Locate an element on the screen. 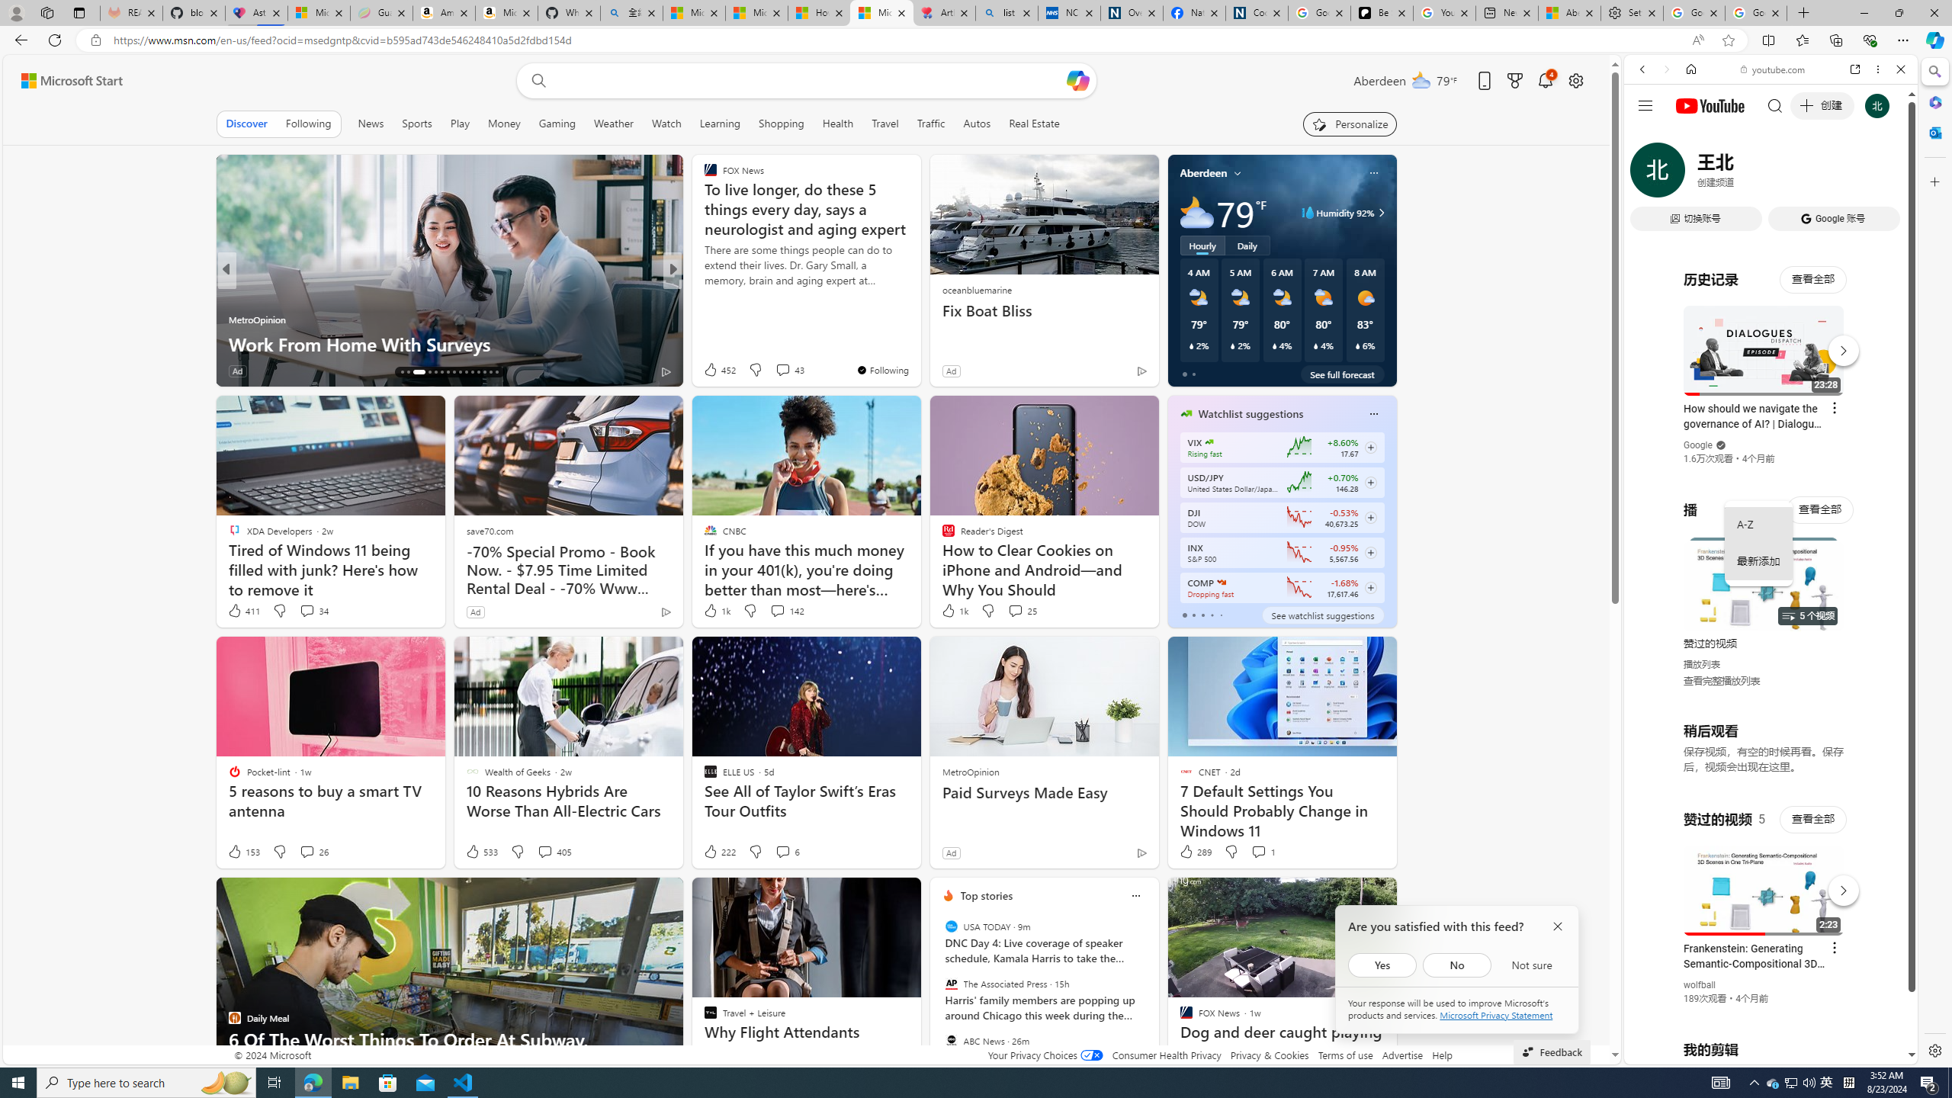 This screenshot has width=1952, height=1098. Daily is located at coordinates (1247, 246).